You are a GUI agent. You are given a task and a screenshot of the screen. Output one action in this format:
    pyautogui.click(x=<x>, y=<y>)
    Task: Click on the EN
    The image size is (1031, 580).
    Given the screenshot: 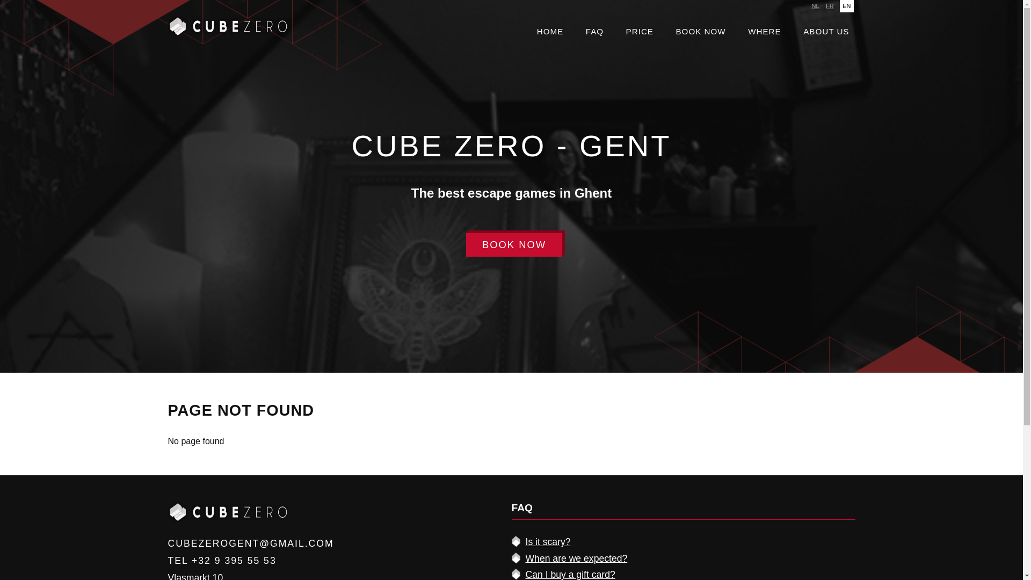 What is the action you would take?
    pyautogui.click(x=846, y=6)
    